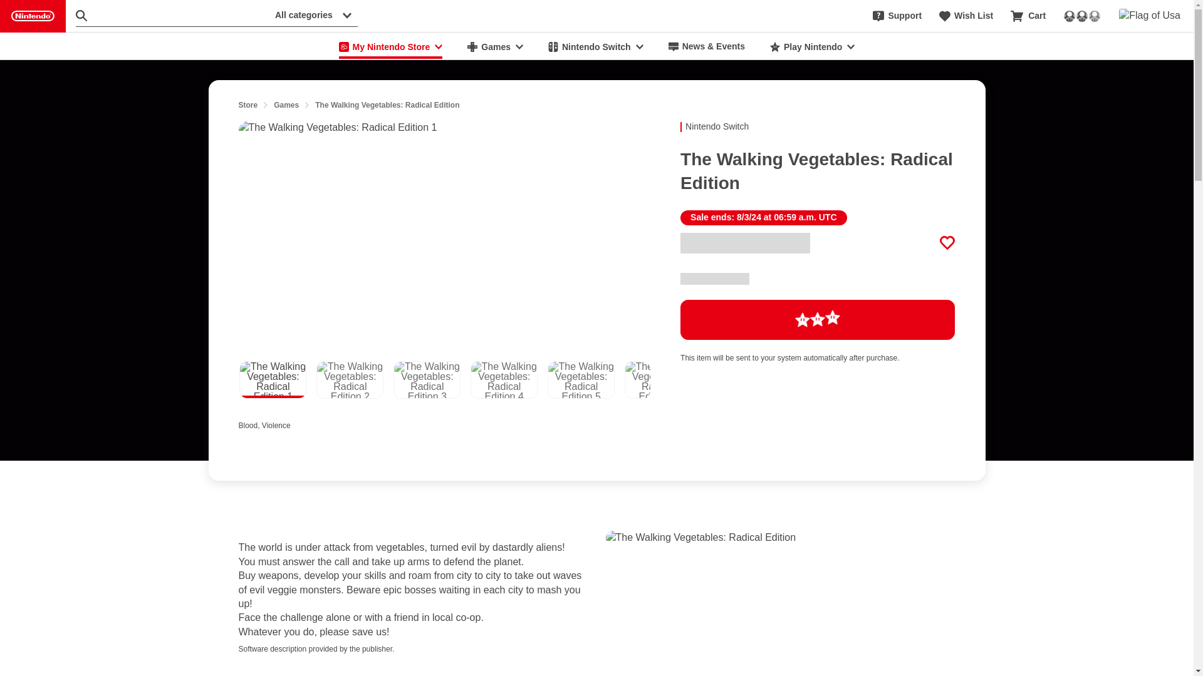  I want to click on Wish List, so click(966, 16).